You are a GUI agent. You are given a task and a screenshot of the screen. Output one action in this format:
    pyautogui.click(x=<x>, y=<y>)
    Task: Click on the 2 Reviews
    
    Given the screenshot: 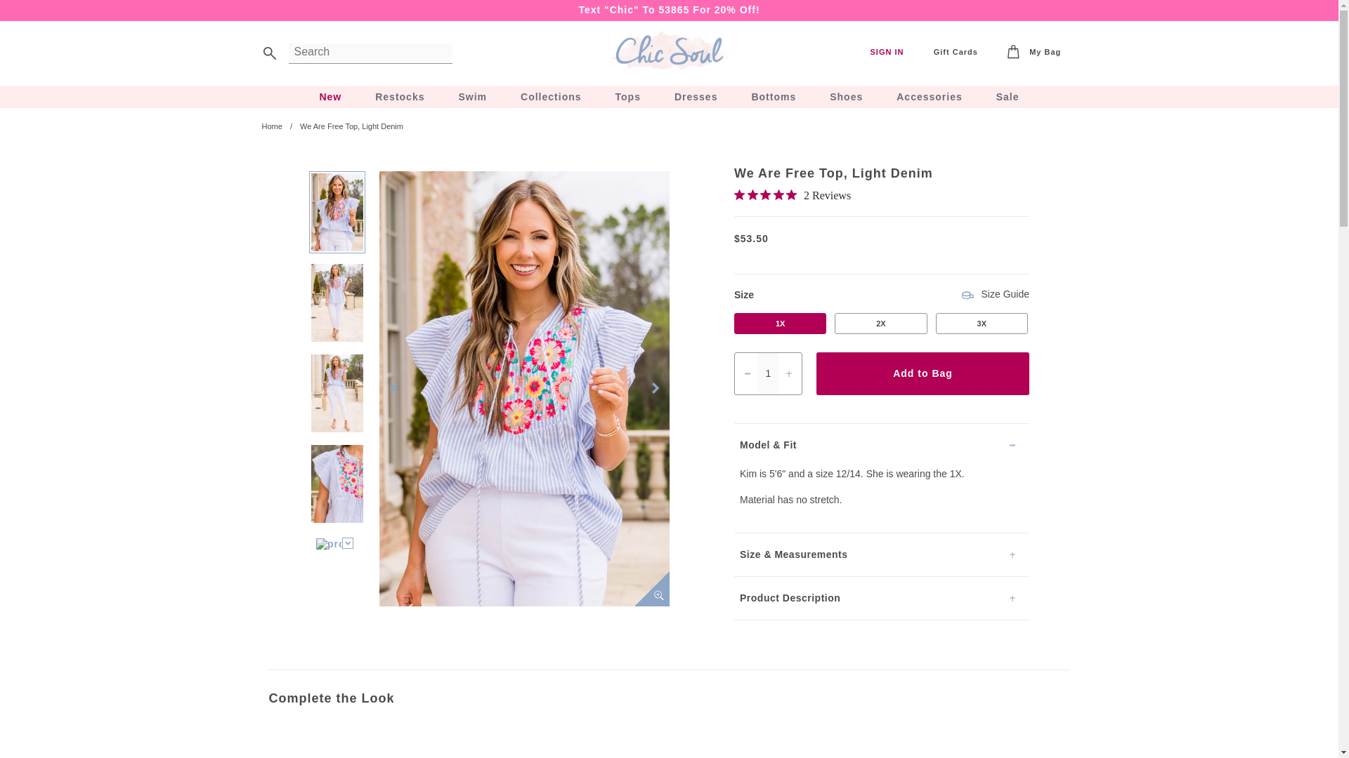 What is the action you would take?
    pyautogui.click(x=793, y=196)
    